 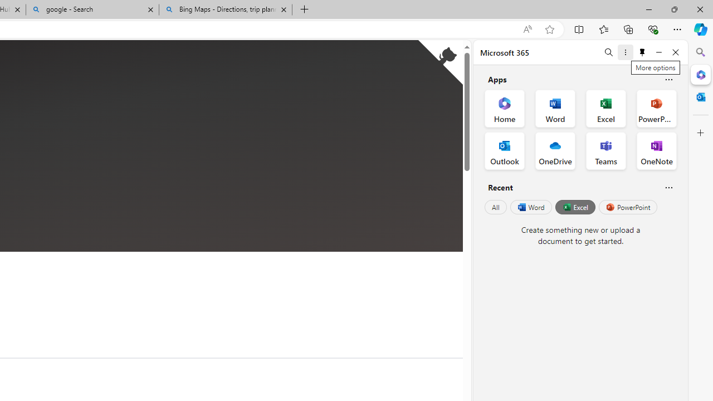 What do you see at coordinates (505, 150) in the screenshot?
I see `Outlook Office App` at bounding box center [505, 150].